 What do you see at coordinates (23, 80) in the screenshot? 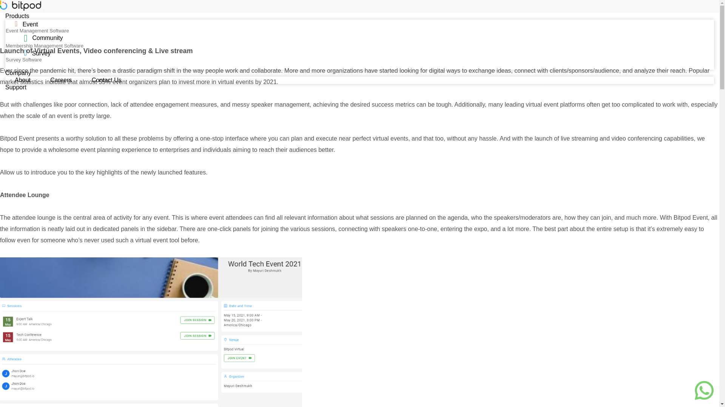
I see `About` at bounding box center [23, 80].